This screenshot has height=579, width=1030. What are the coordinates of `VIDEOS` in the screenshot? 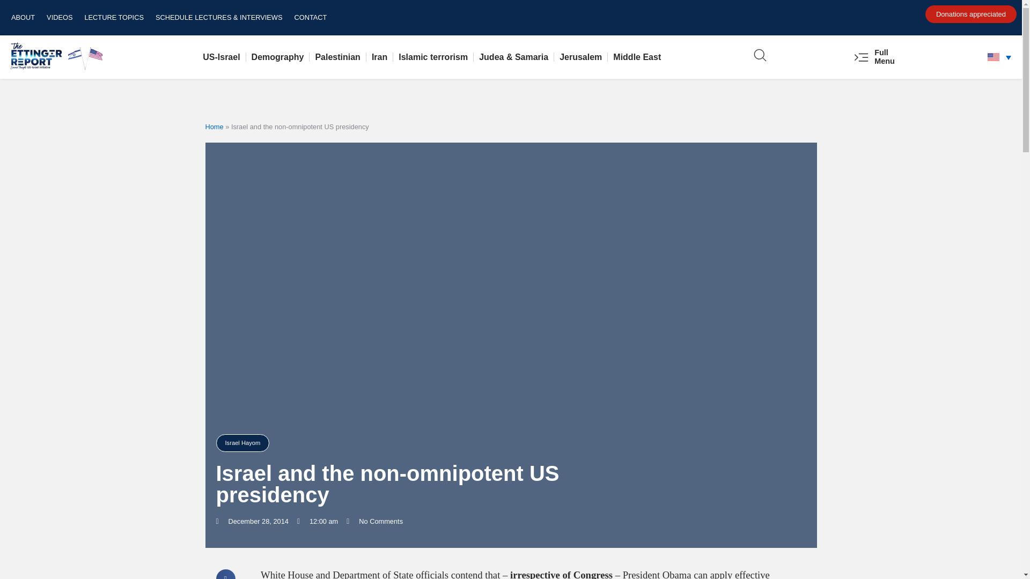 It's located at (59, 17).